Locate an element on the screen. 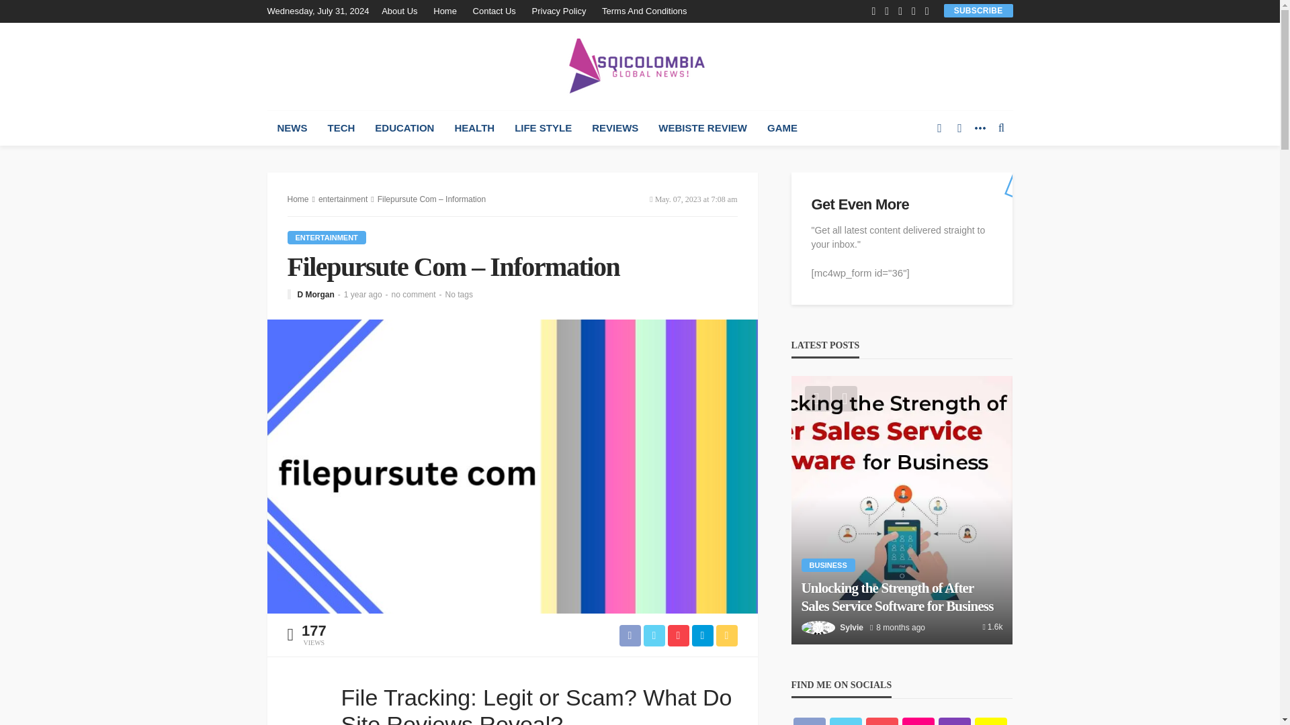  TECH is located at coordinates (341, 128).